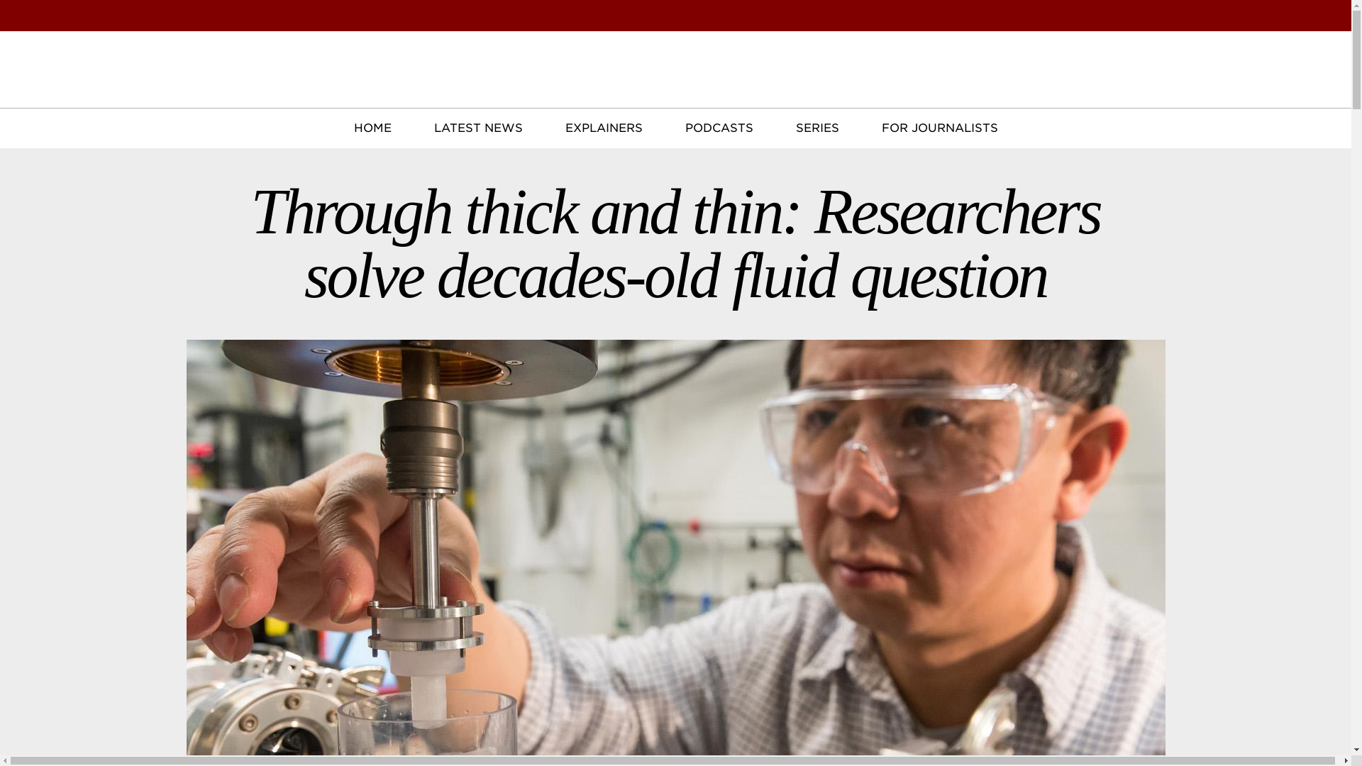  What do you see at coordinates (675, 85) in the screenshot?
I see `SERIES` at bounding box center [675, 85].